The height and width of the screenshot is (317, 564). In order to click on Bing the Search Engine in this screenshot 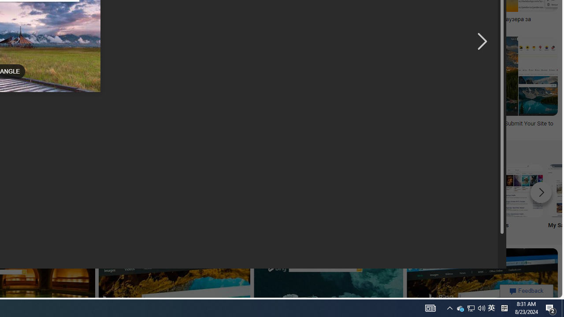, I will do `click(109, 190)`.